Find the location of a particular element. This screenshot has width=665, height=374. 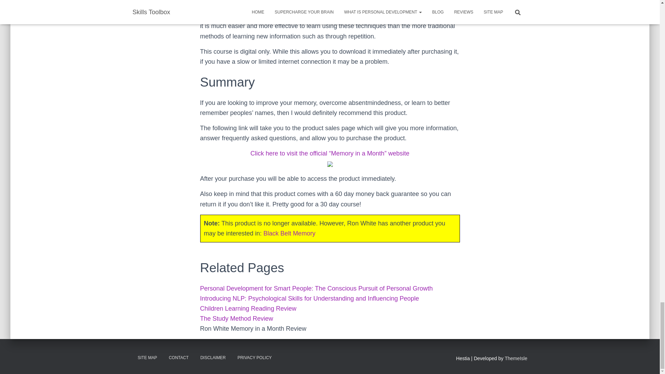

PRIVACY POLICY is located at coordinates (255, 358).